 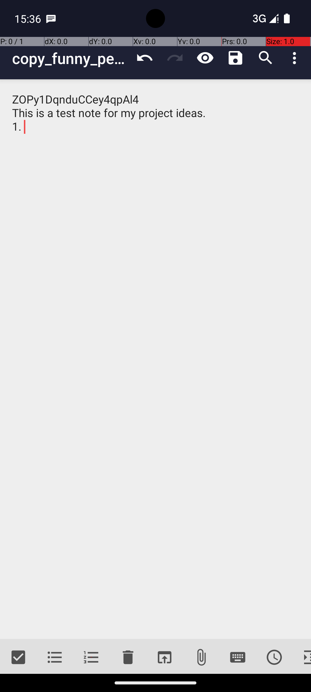 What do you see at coordinates (92, 657) in the screenshot?
I see `Ordered list` at bounding box center [92, 657].